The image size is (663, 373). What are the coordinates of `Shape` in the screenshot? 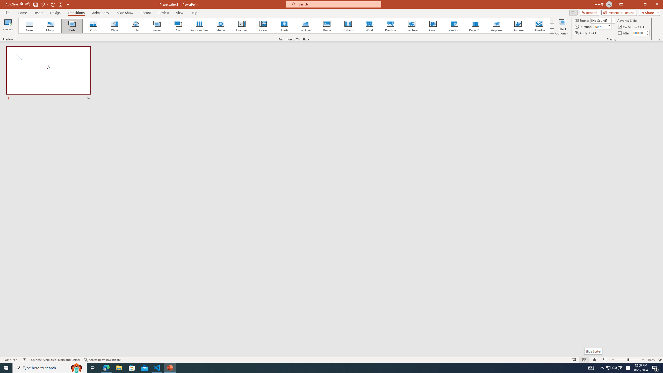 It's located at (221, 26).